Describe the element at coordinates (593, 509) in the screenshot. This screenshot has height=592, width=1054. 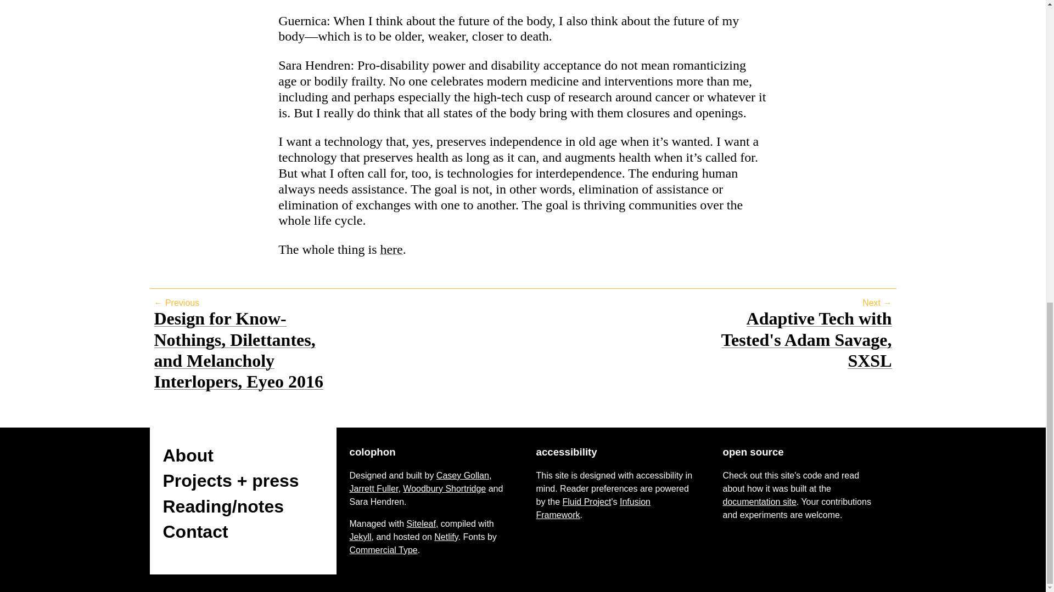
I see `Infusion Framework` at that location.